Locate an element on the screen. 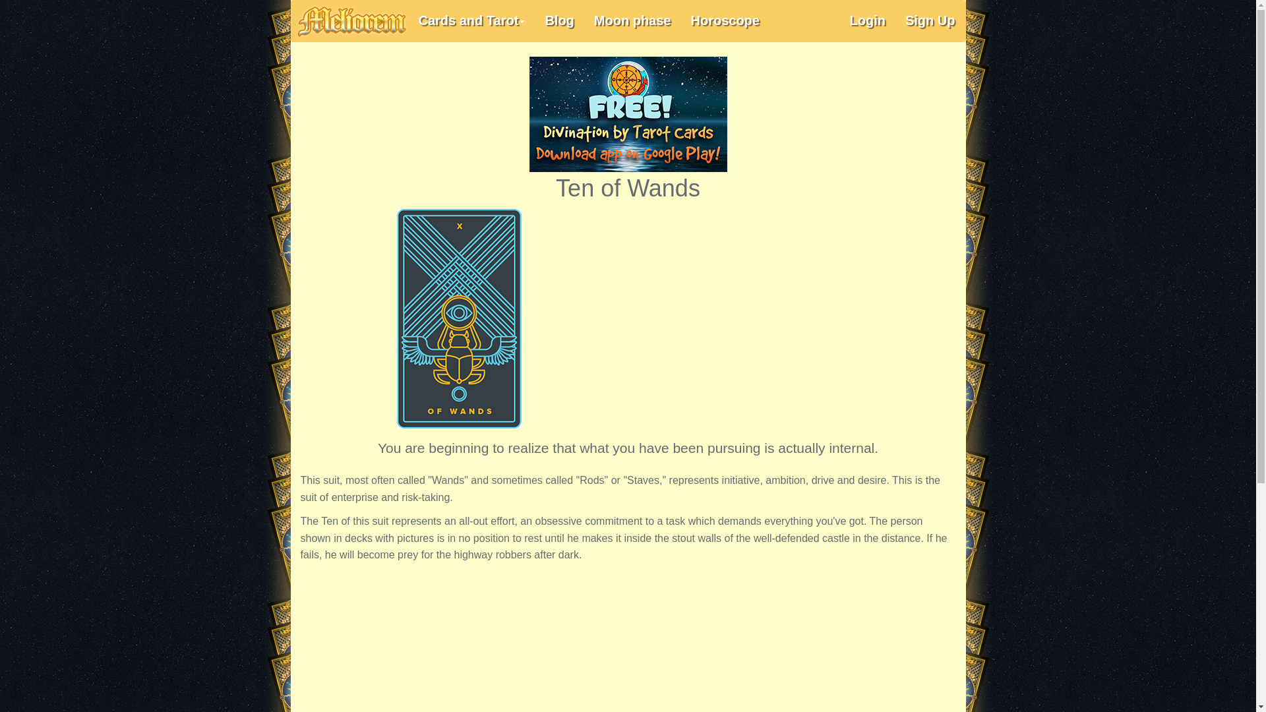  Blog is located at coordinates (559, 20).